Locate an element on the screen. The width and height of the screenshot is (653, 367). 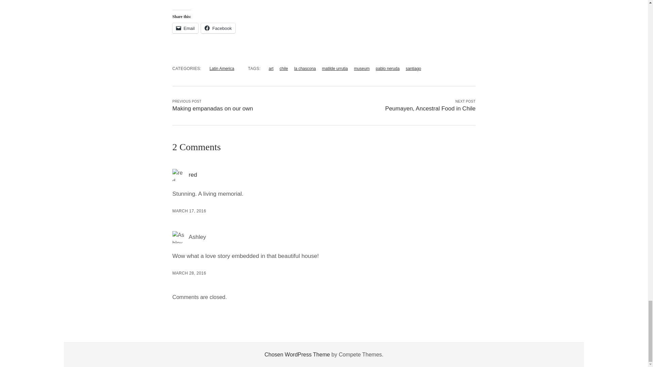
art is located at coordinates (271, 69).